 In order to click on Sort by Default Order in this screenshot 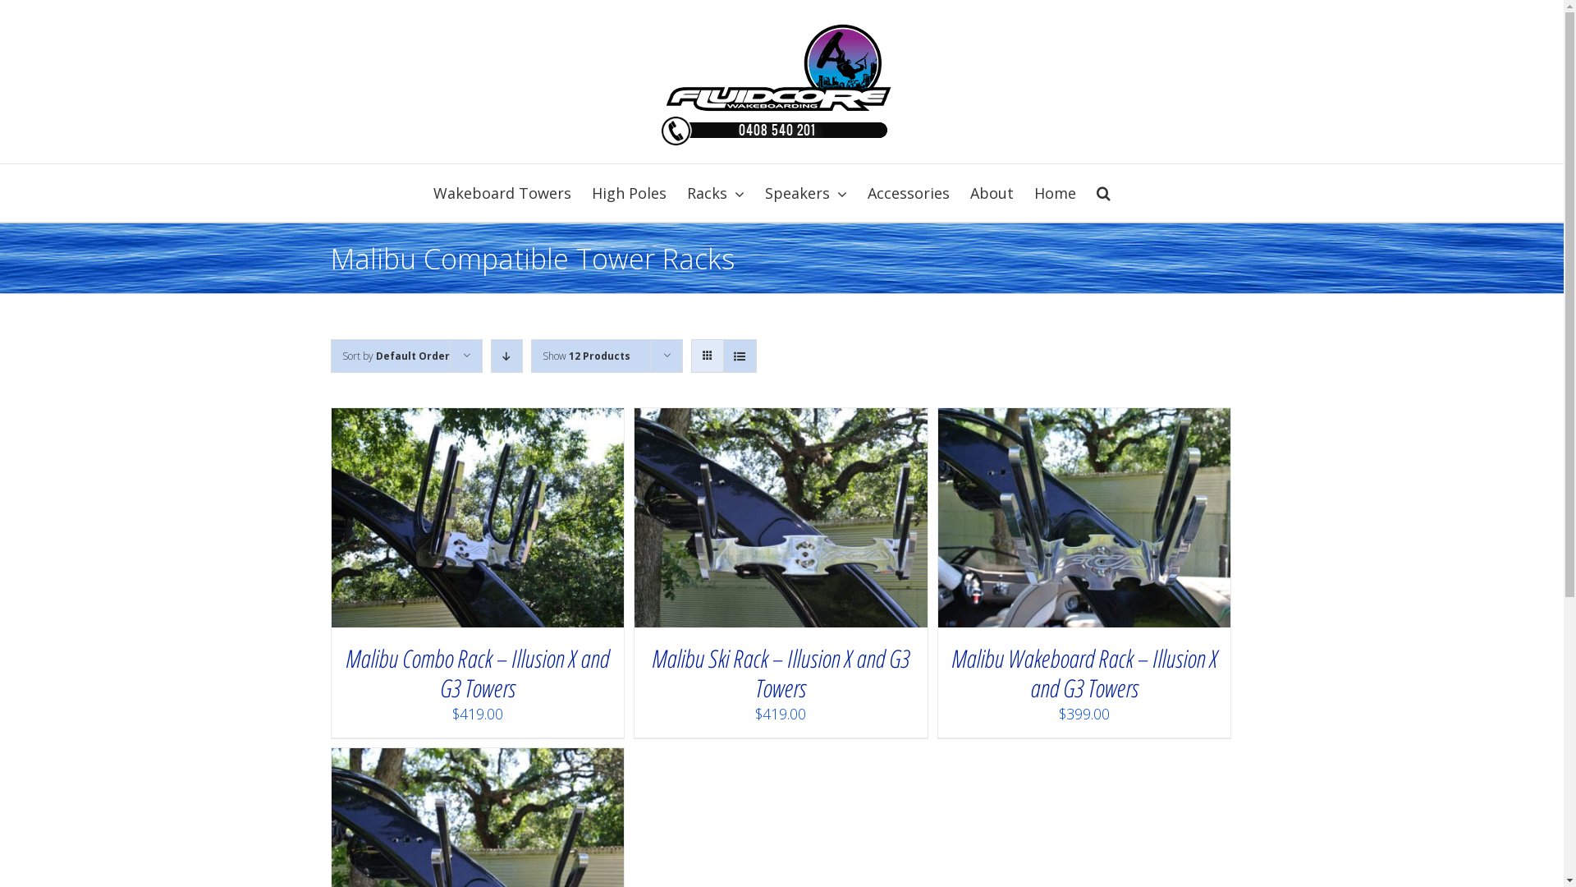, I will do `click(396, 356)`.